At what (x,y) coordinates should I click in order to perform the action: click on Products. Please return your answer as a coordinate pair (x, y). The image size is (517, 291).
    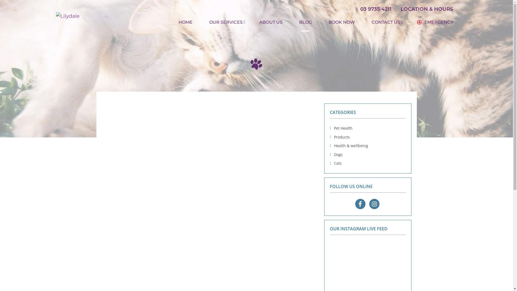
    Looking at the image, I should click on (342, 137).